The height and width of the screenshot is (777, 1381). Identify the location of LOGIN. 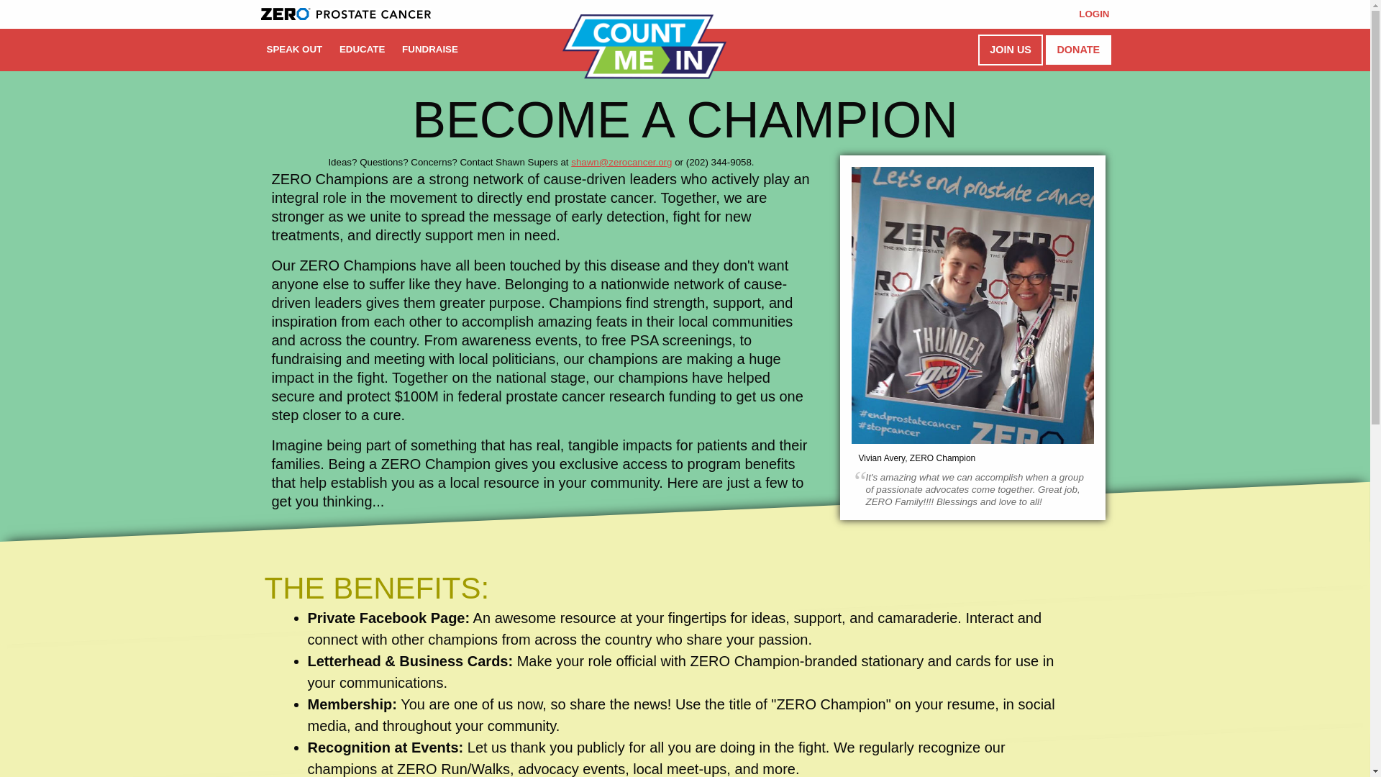
(1093, 14).